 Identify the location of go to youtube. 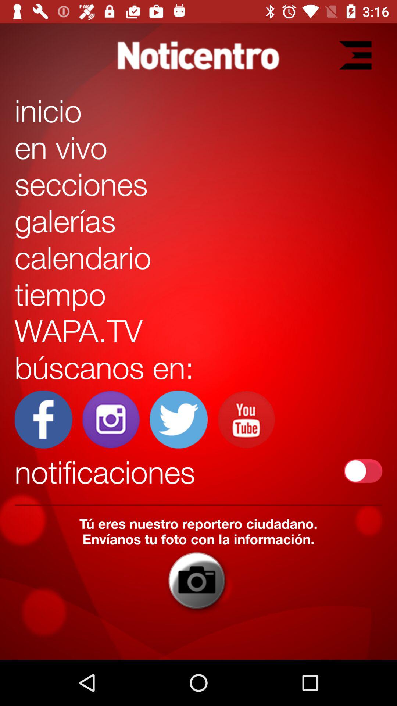
(246, 419).